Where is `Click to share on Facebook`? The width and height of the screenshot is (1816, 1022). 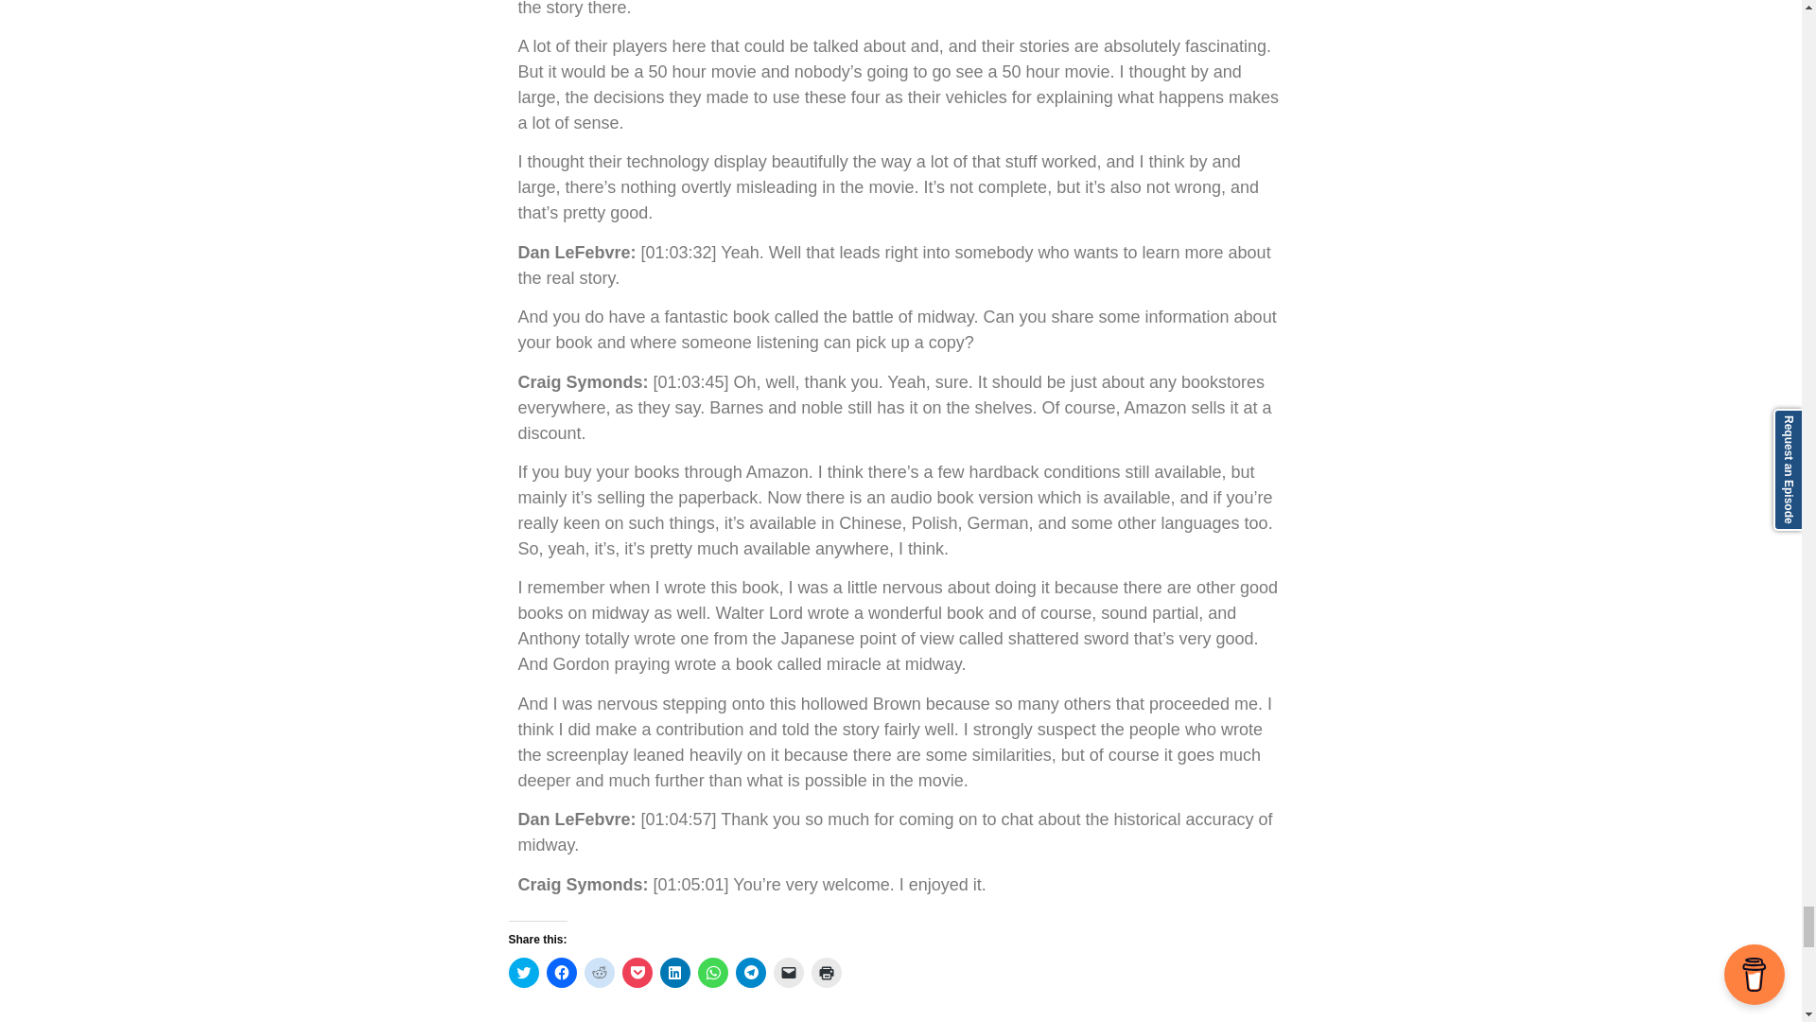
Click to share on Facebook is located at coordinates (562, 973).